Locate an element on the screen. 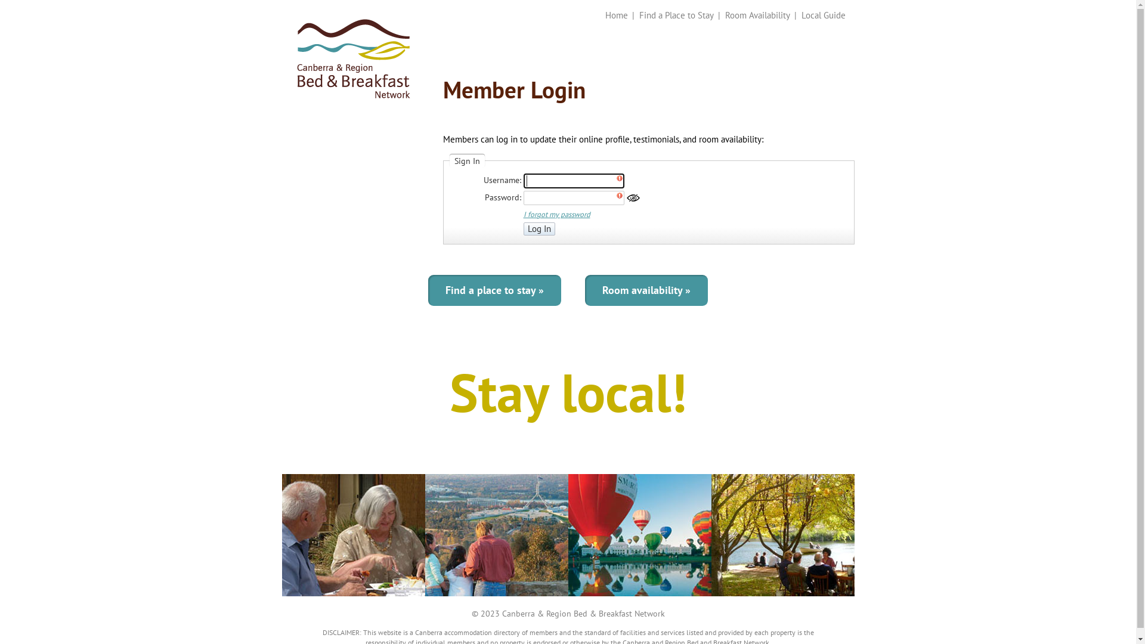  Room availability is located at coordinates (646, 290).